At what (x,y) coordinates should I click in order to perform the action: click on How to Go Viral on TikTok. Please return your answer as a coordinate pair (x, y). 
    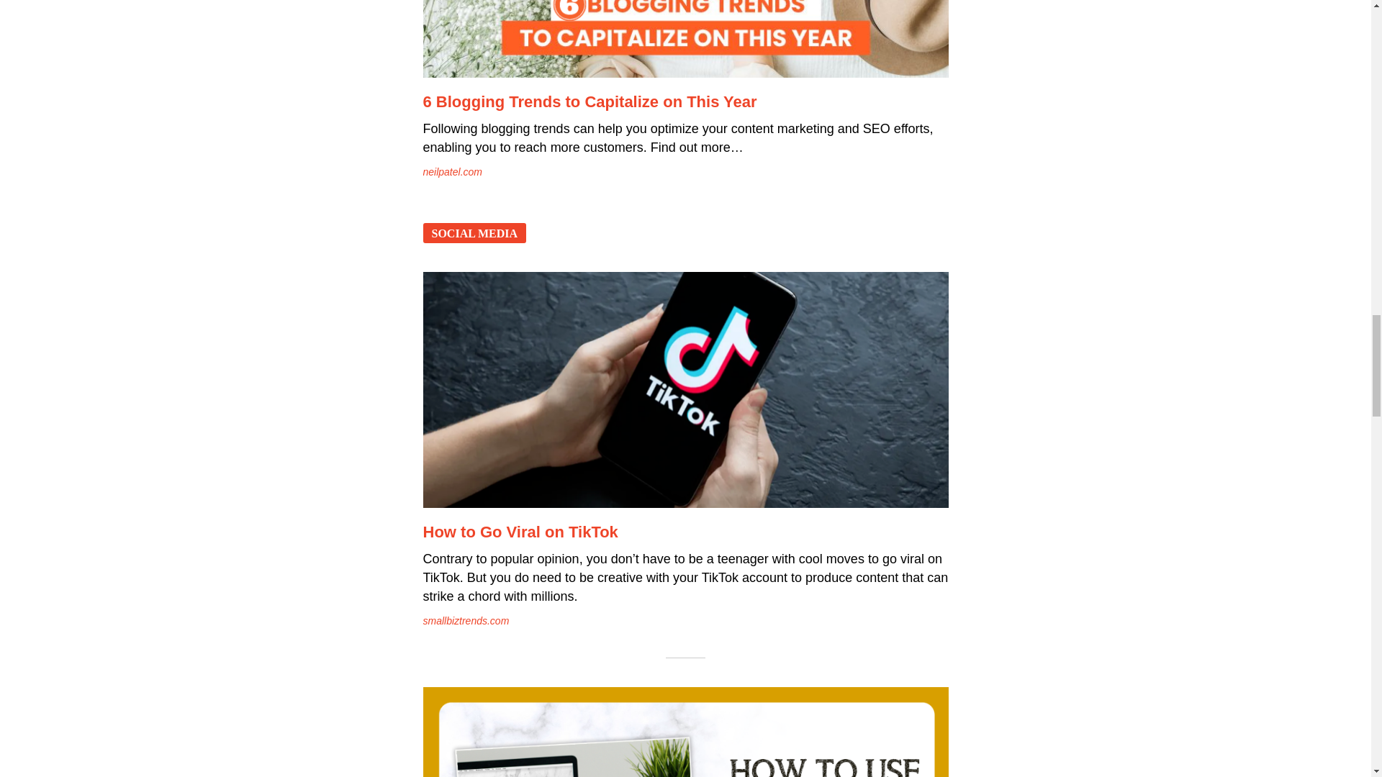
    Looking at the image, I should click on (520, 531).